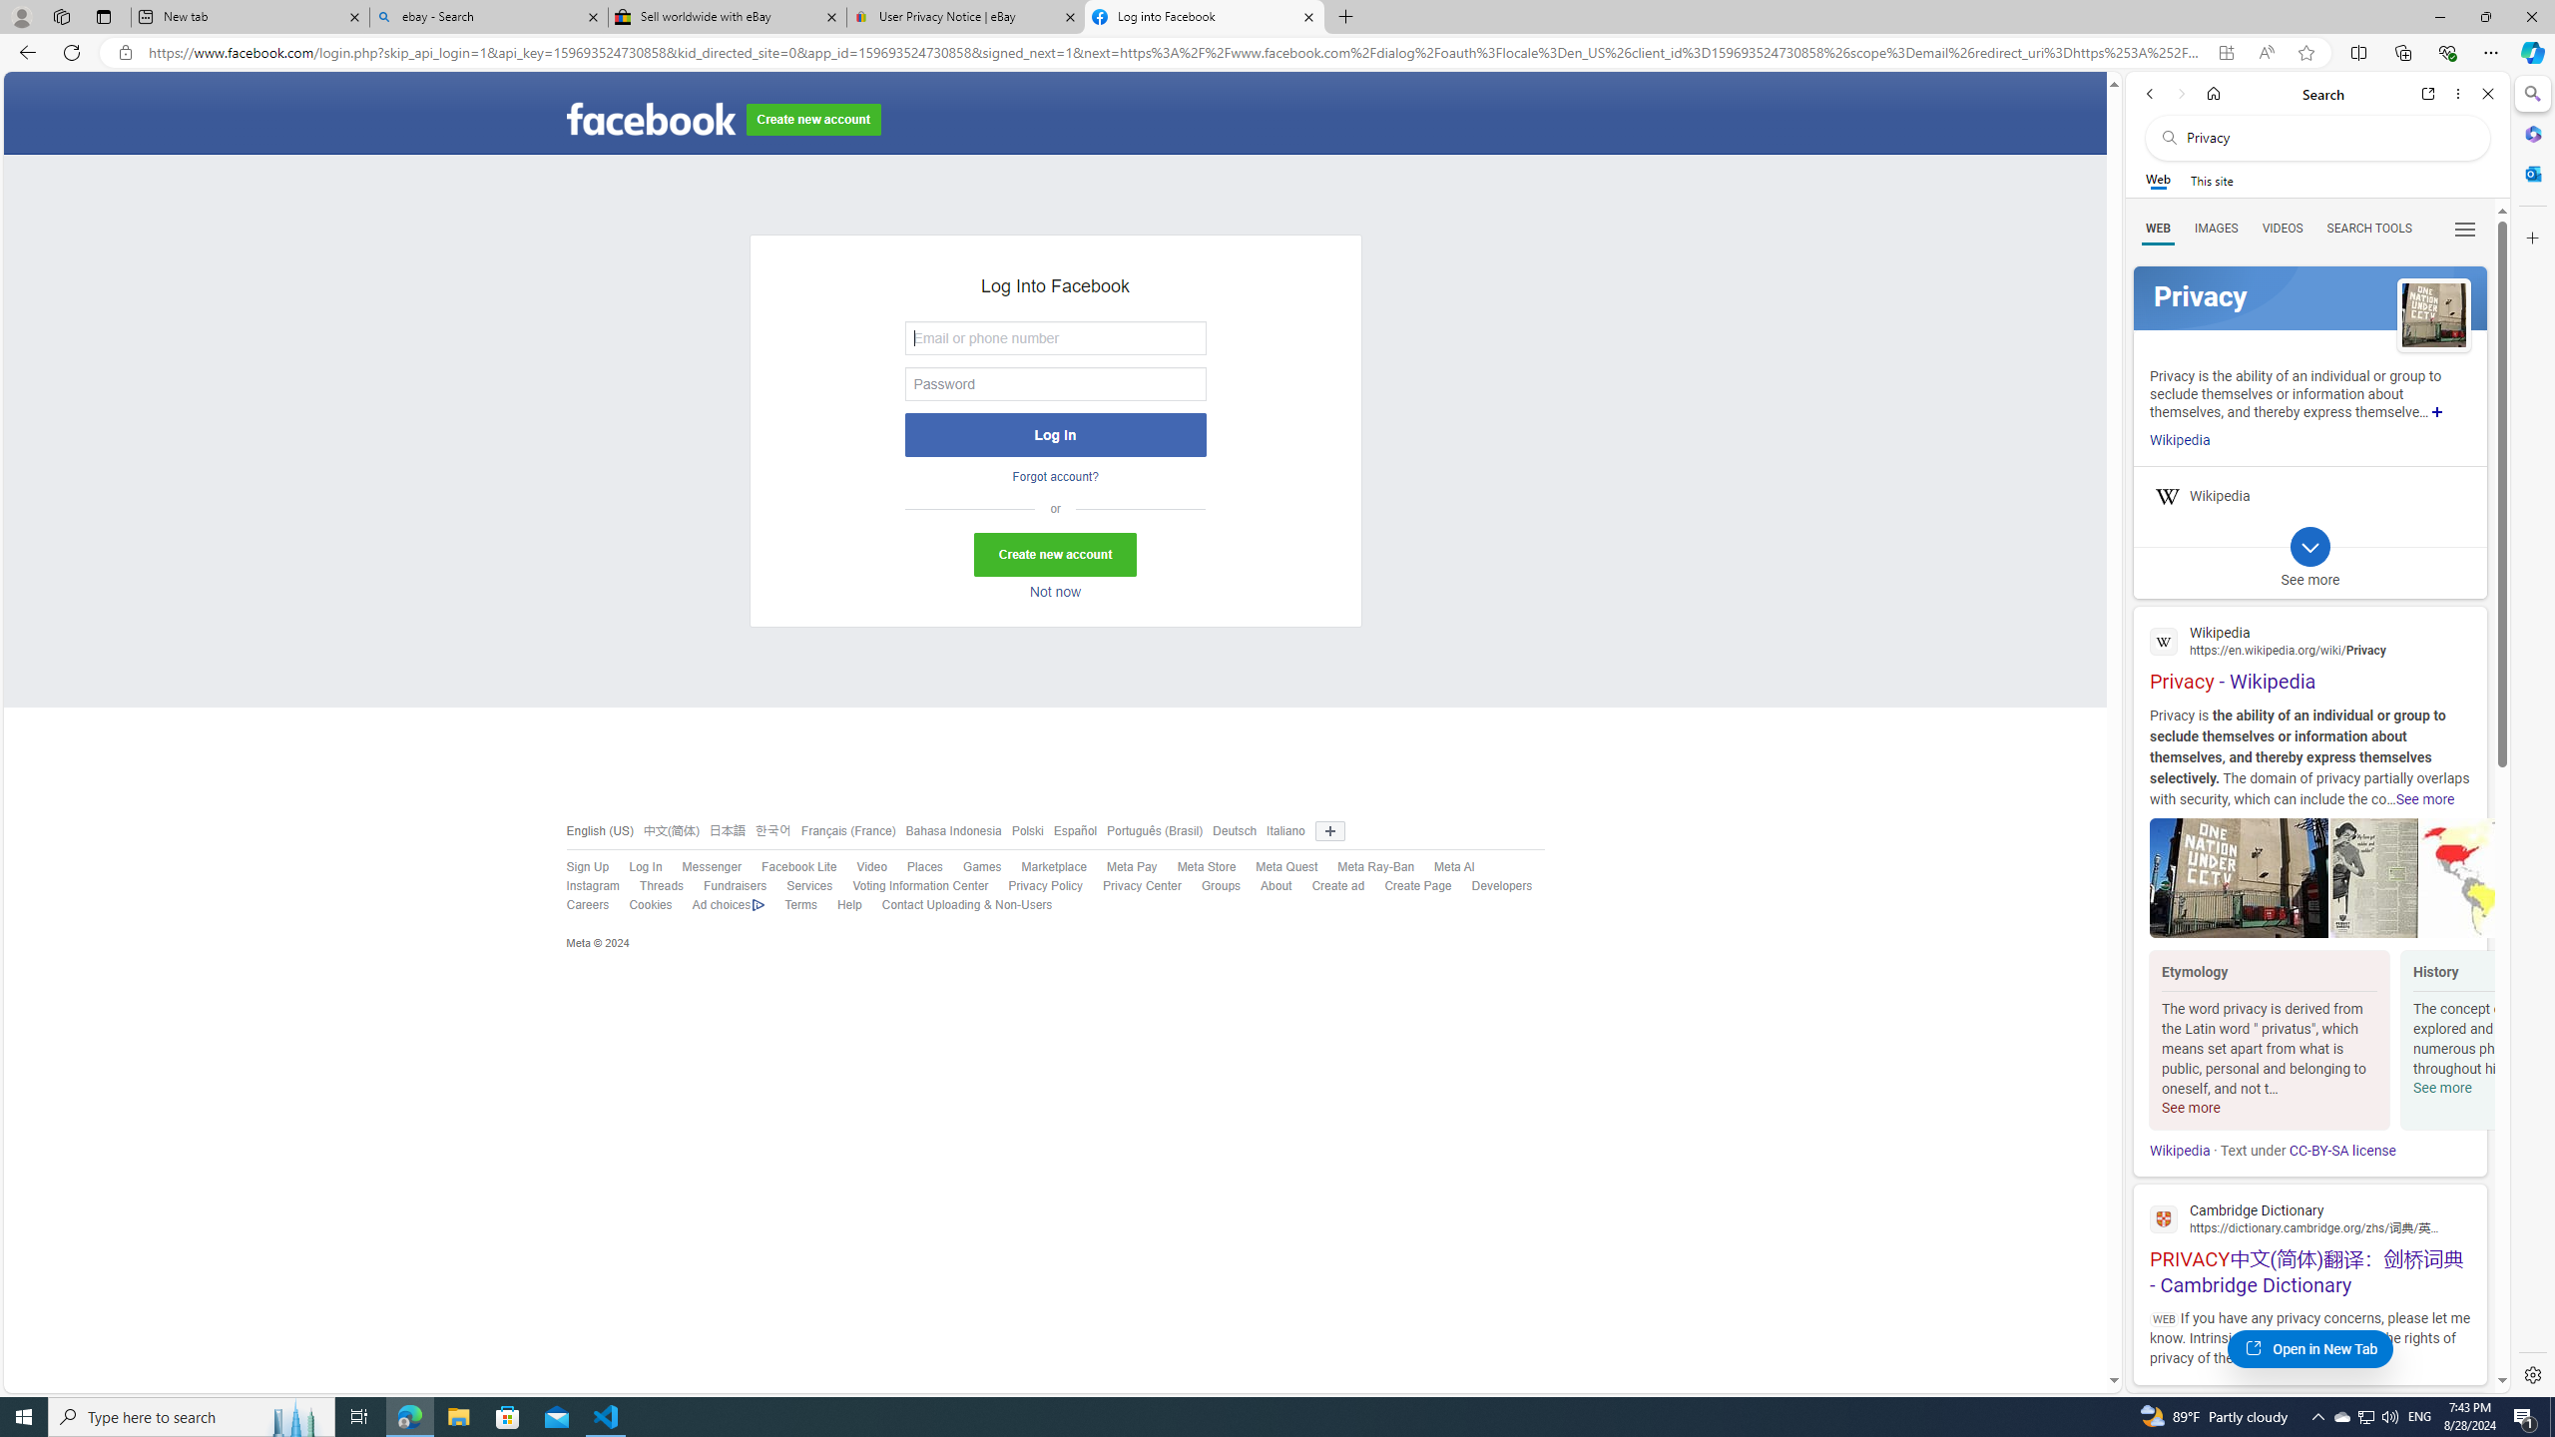 The height and width of the screenshot is (1437, 2555). What do you see at coordinates (1285, 866) in the screenshot?
I see `Meta Quest` at bounding box center [1285, 866].